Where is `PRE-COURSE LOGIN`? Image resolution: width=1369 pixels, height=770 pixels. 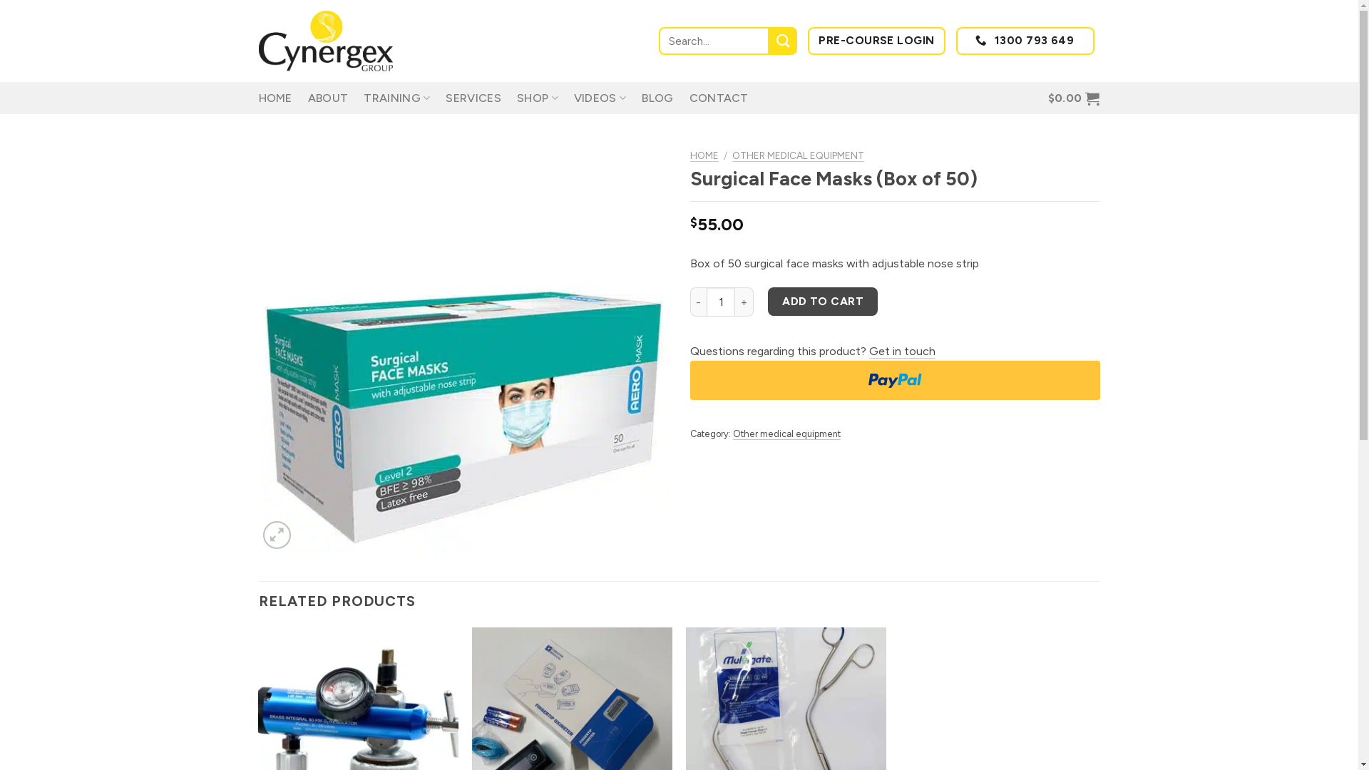 PRE-COURSE LOGIN is located at coordinates (877, 41).